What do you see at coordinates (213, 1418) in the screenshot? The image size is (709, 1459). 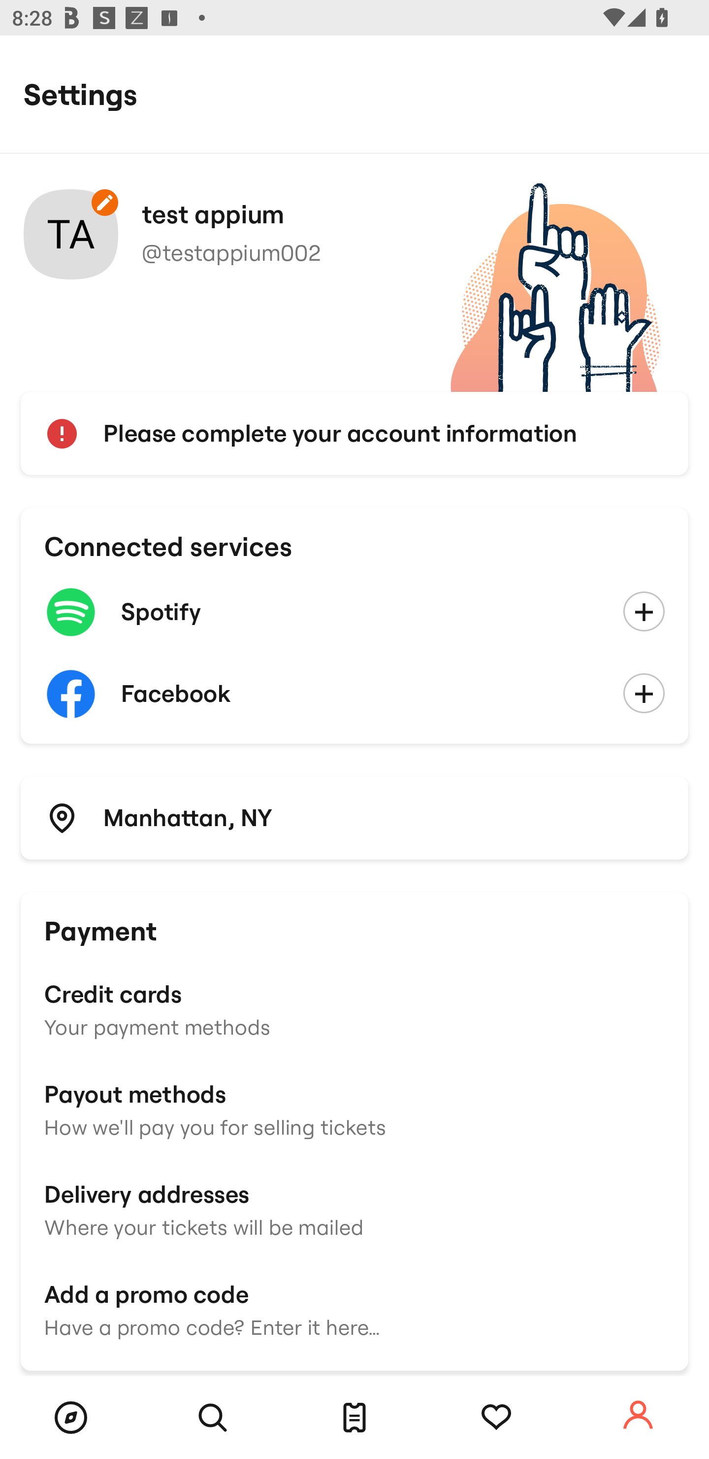 I see `Search` at bounding box center [213, 1418].